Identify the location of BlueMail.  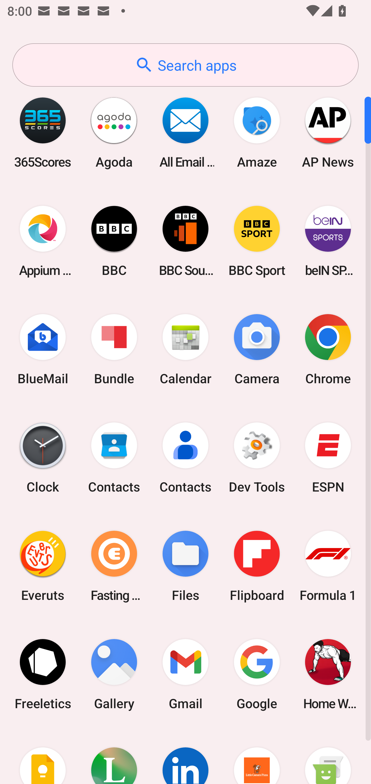
(43, 350).